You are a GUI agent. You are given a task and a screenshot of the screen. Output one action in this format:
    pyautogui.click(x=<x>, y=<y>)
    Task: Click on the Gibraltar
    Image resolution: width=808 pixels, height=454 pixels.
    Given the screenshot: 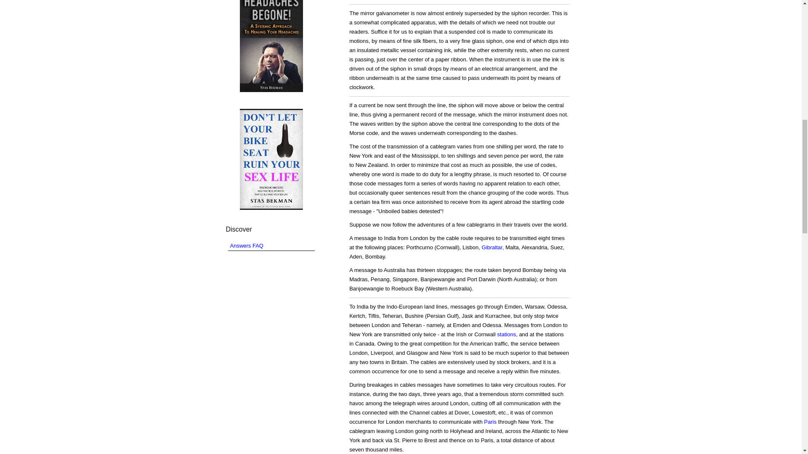 What is the action you would take?
    pyautogui.click(x=492, y=247)
    